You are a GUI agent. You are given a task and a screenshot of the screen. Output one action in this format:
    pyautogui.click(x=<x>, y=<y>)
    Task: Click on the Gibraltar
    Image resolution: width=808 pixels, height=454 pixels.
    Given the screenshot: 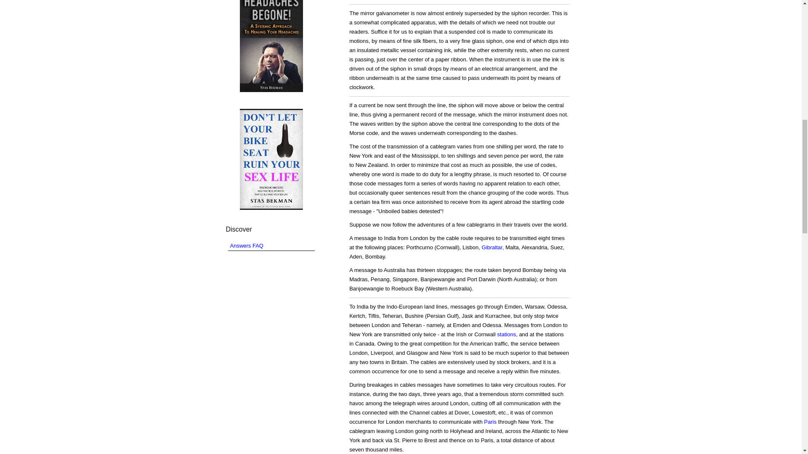 What is the action you would take?
    pyautogui.click(x=492, y=247)
    